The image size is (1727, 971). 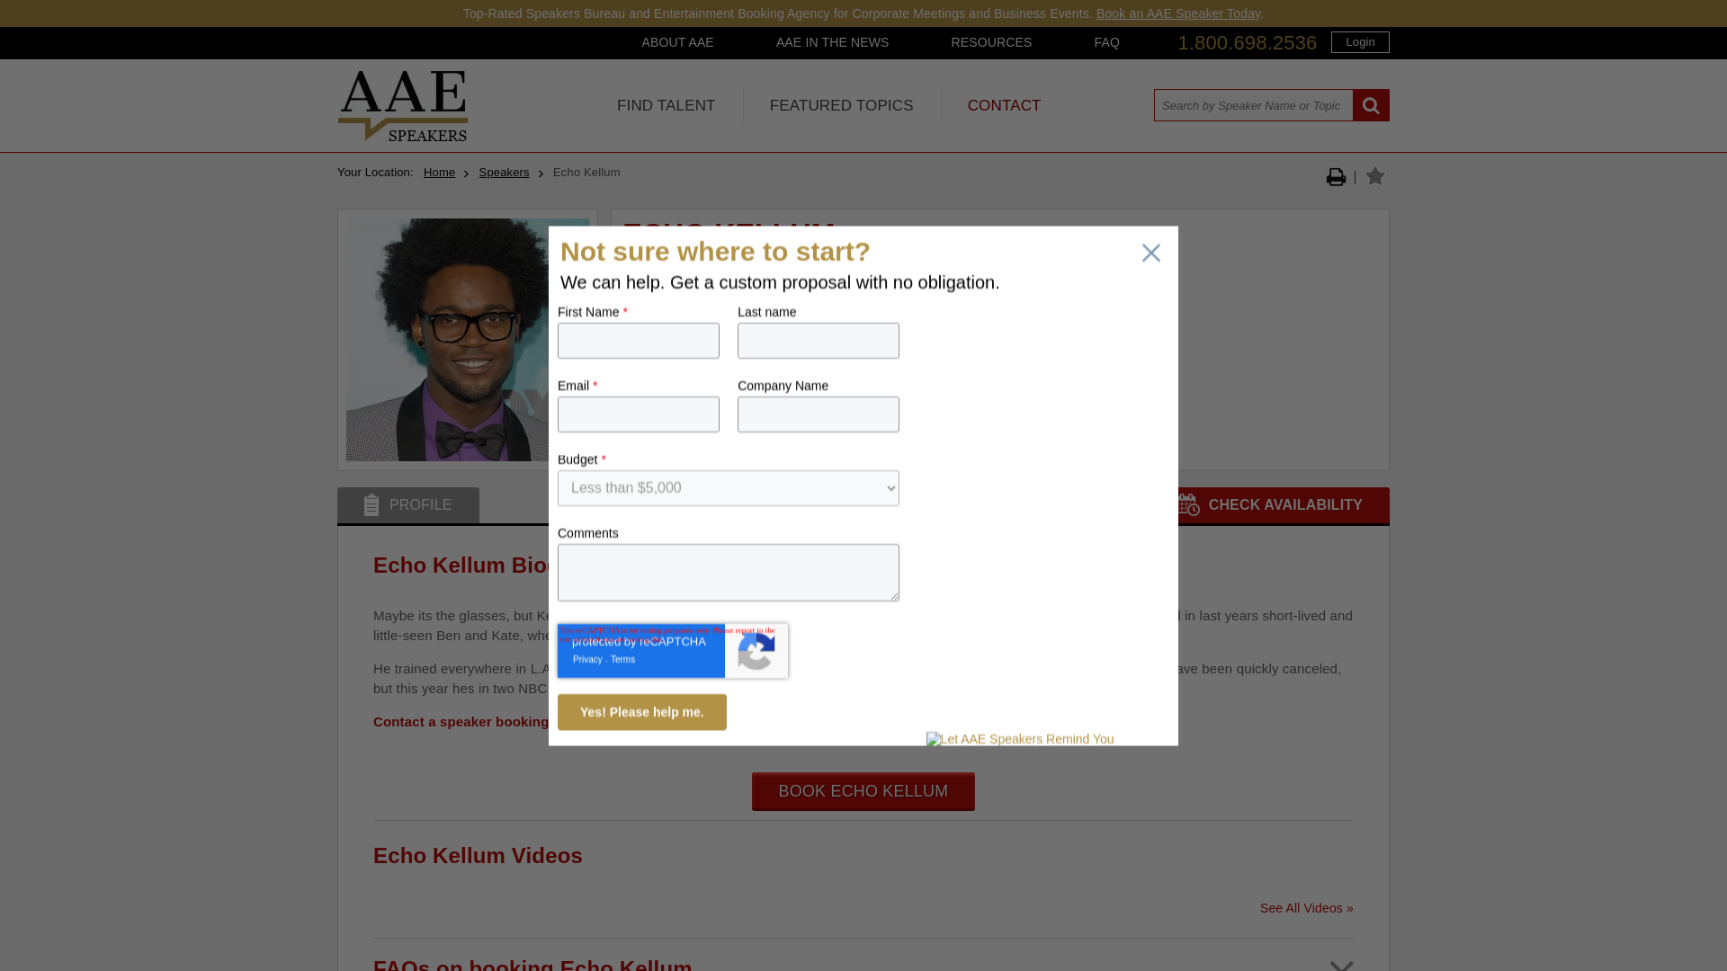 What do you see at coordinates (1371, 106) in the screenshot?
I see `Search` at bounding box center [1371, 106].